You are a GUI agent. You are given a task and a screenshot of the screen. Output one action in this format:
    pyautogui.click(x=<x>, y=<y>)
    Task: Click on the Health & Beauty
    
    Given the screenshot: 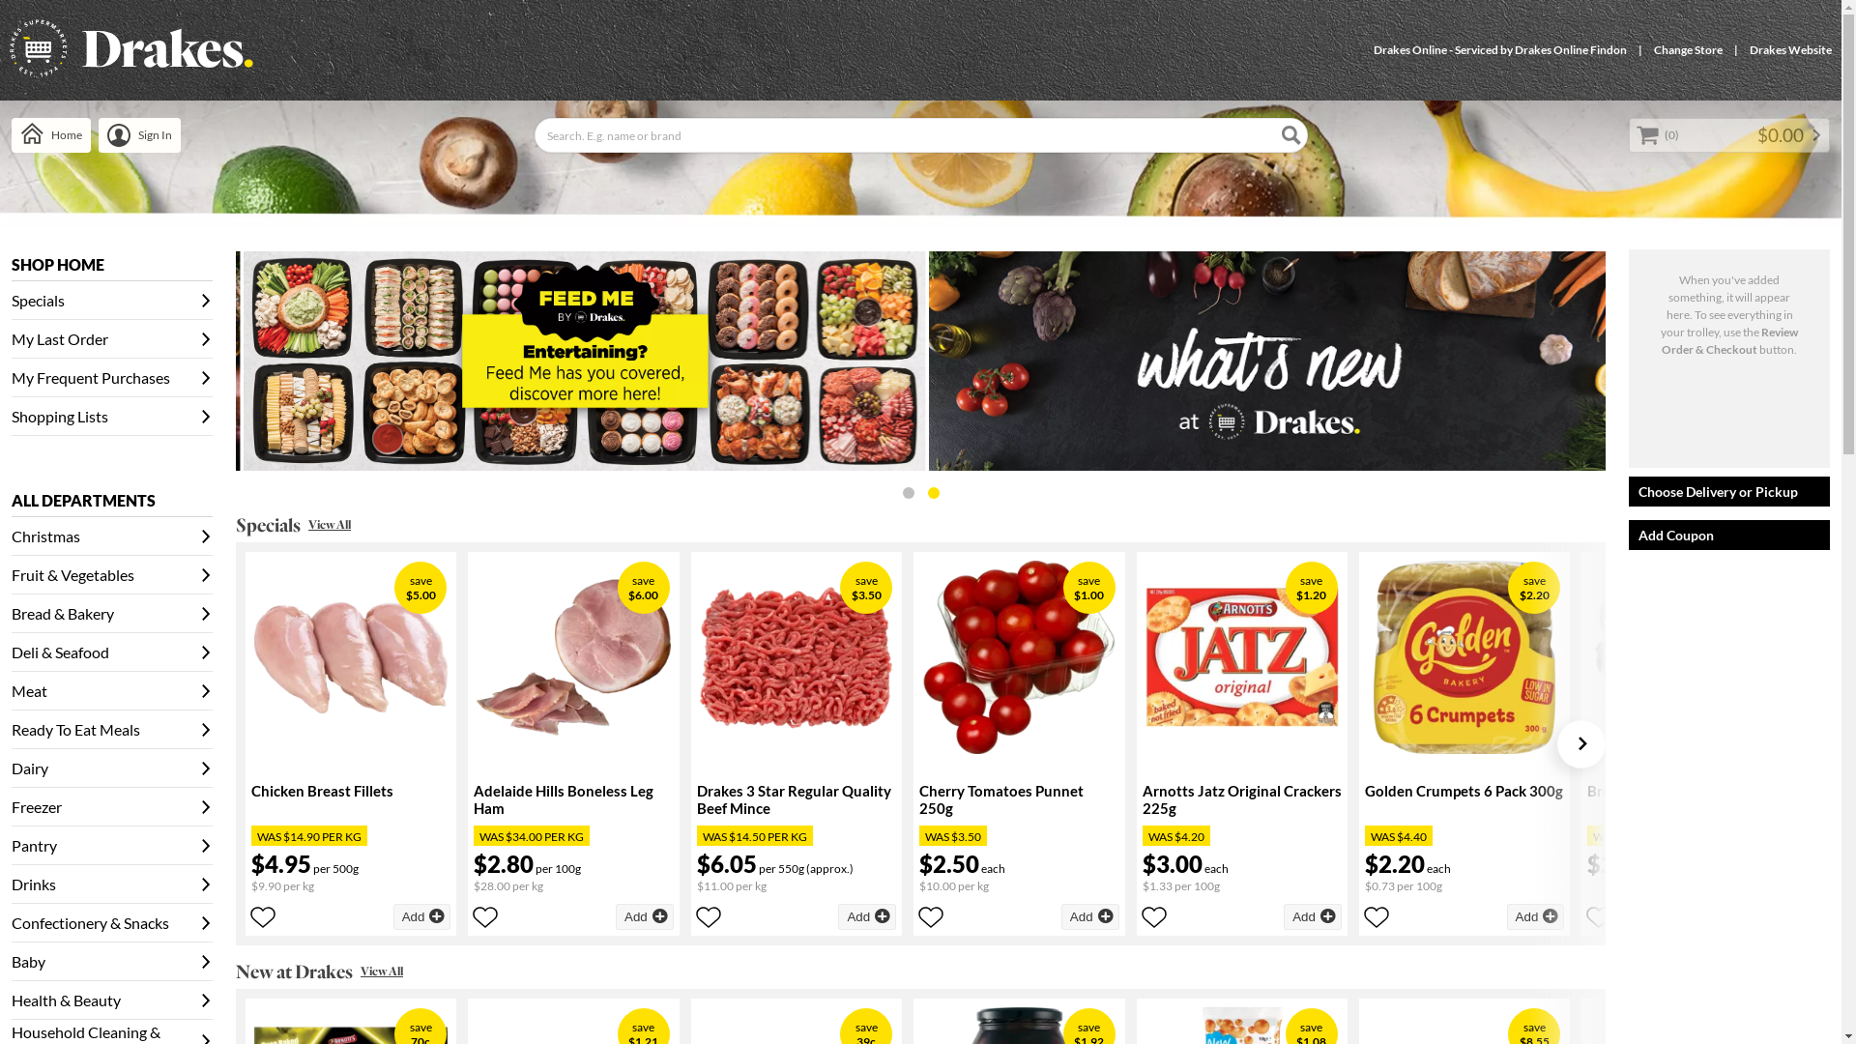 What is the action you would take?
    pyautogui.click(x=112, y=1000)
    